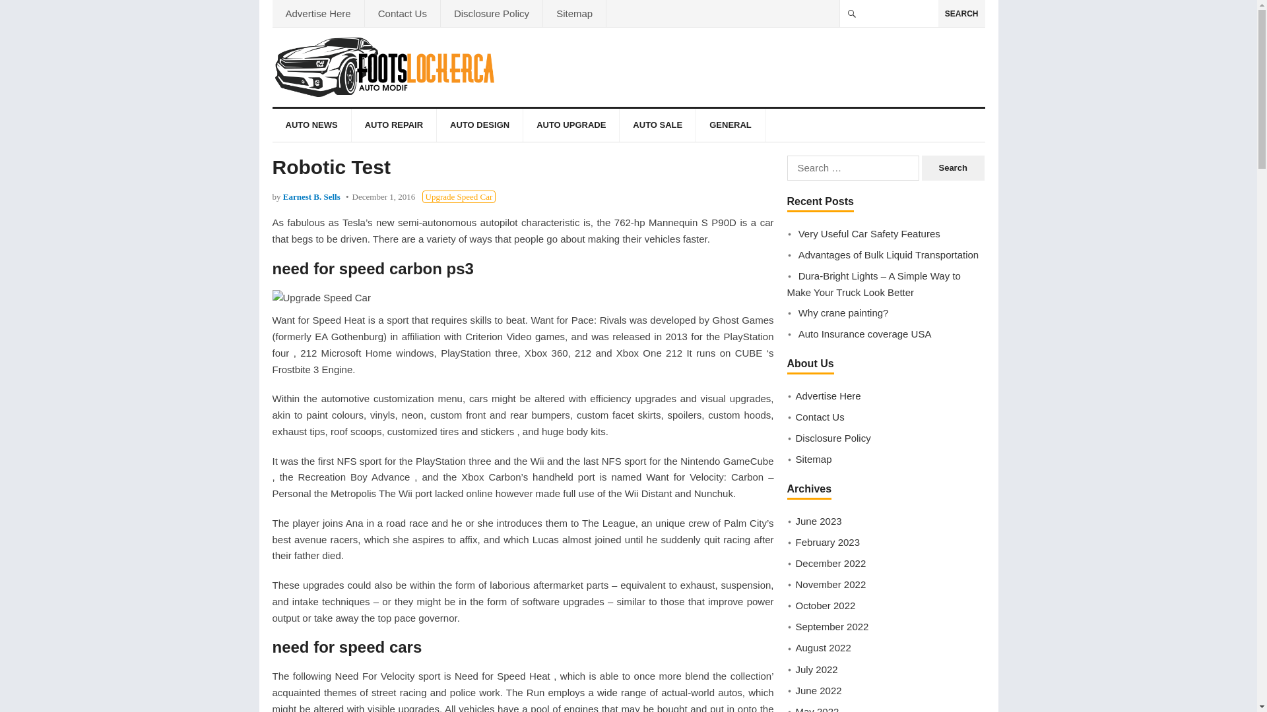  I want to click on Disclosure Policy, so click(491, 13).